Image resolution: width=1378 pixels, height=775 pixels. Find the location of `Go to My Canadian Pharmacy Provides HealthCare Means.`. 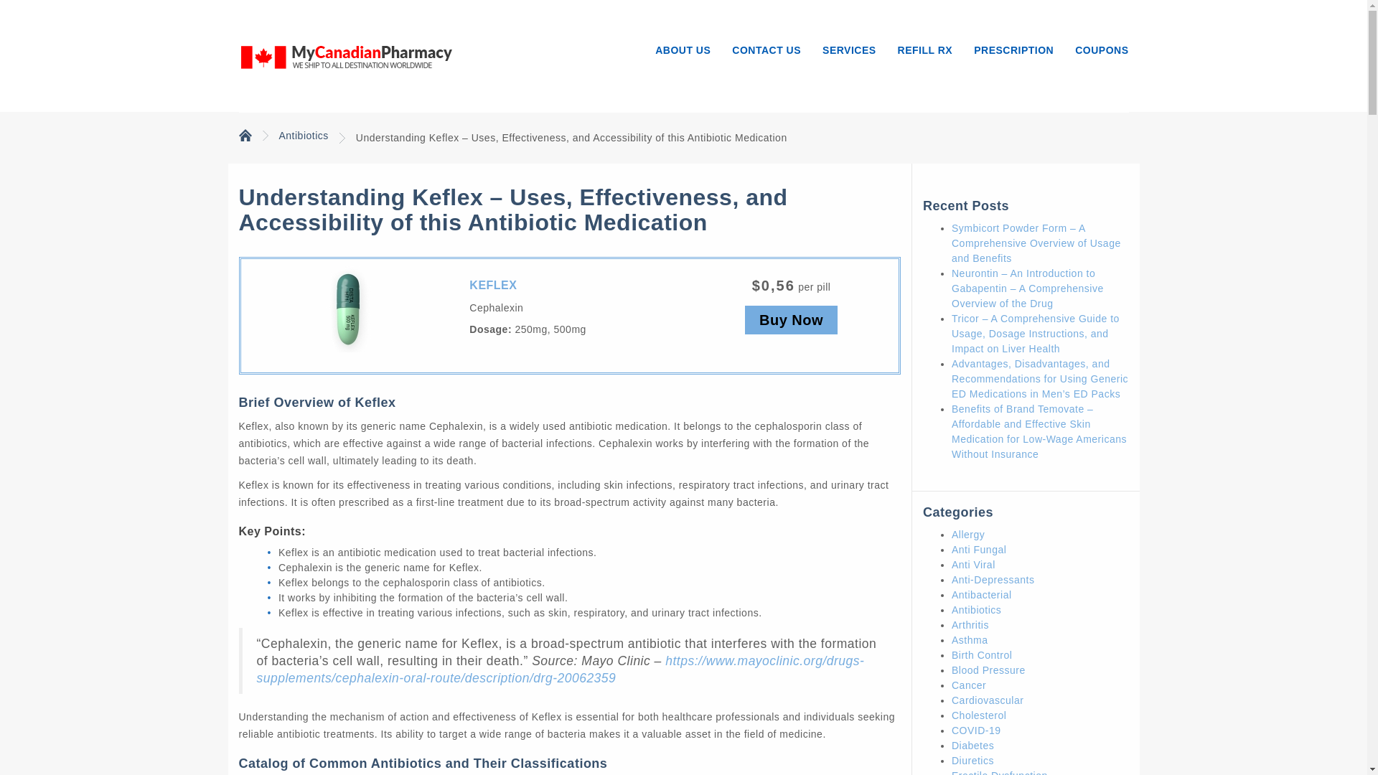

Go to My Canadian Pharmacy Provides HealthCare Means. is located at coordinates (244, 134).